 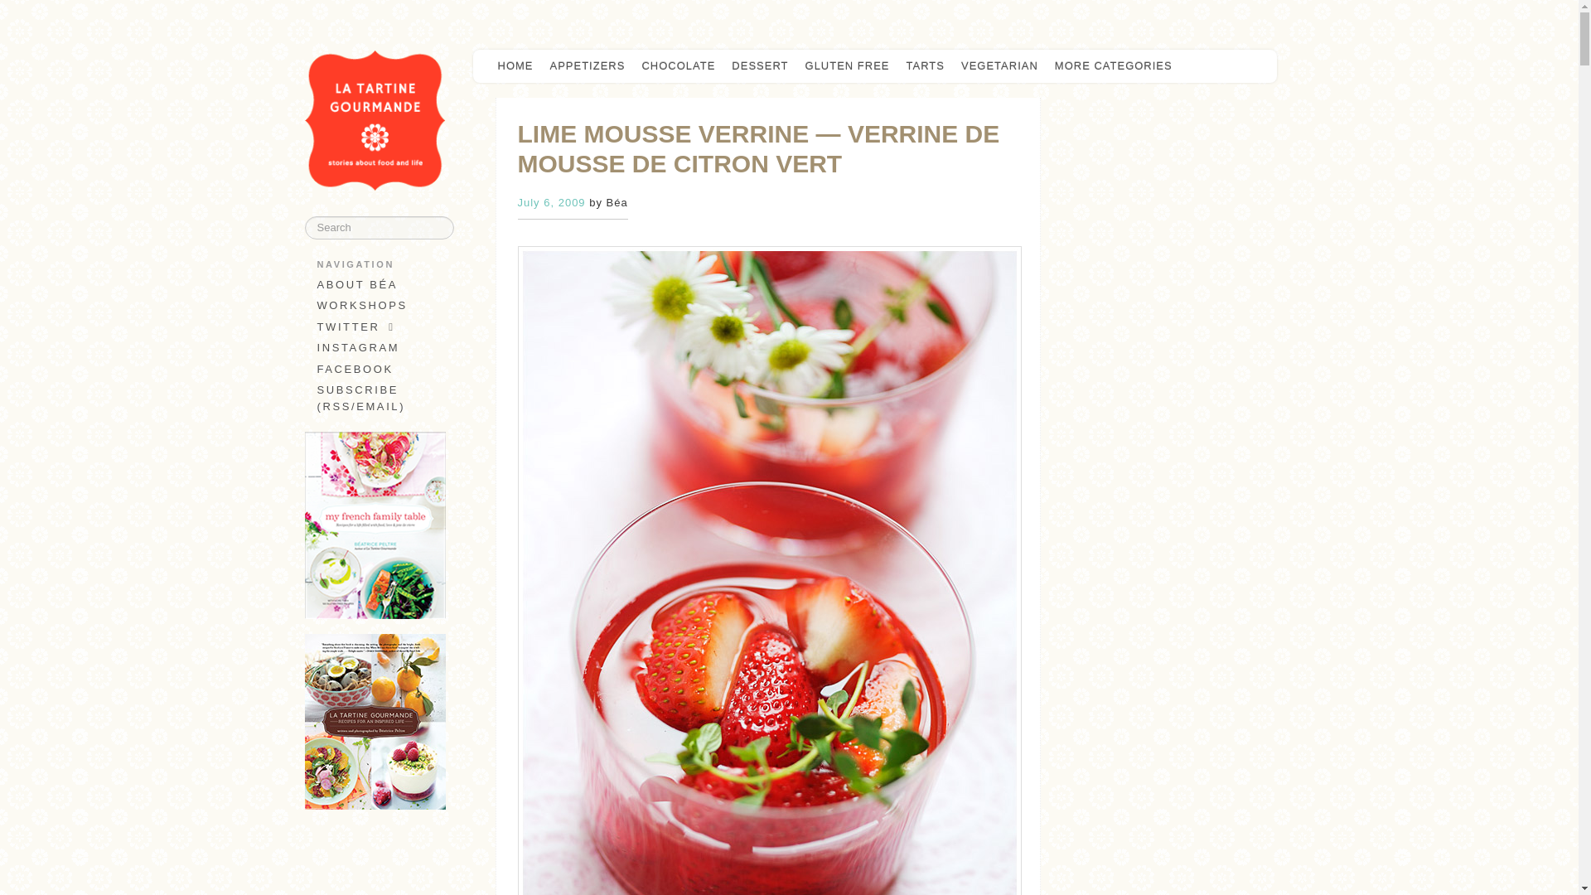 What do you see at coordinates (1117, 66) in the screenshot?
I see `MORE CATEGORIES` at bounding box center [1117, 66].